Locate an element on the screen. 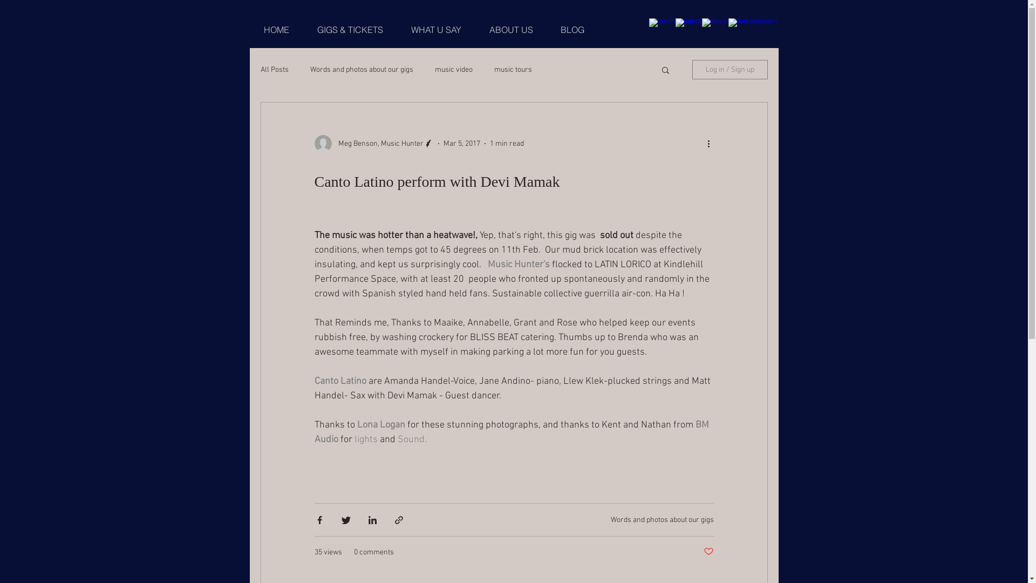  GIGS & TICKETS is located at coordinates (350, 30).